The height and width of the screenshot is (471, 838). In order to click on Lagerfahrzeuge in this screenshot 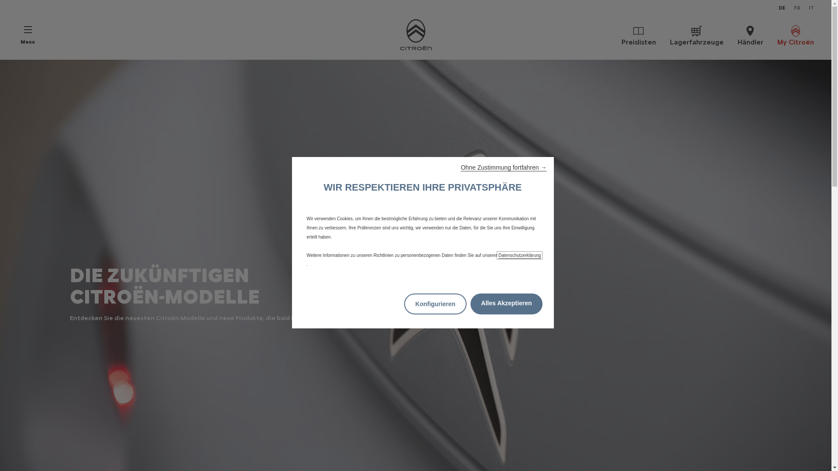, I will do `click(697, 35)`.